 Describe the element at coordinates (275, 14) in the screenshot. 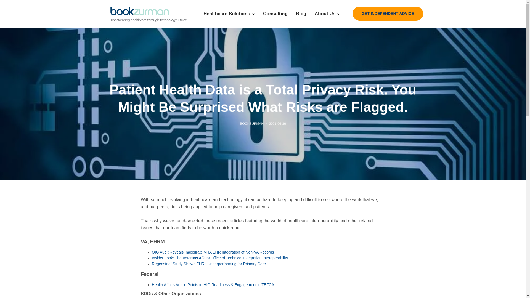

I see `Consulting` at that location.